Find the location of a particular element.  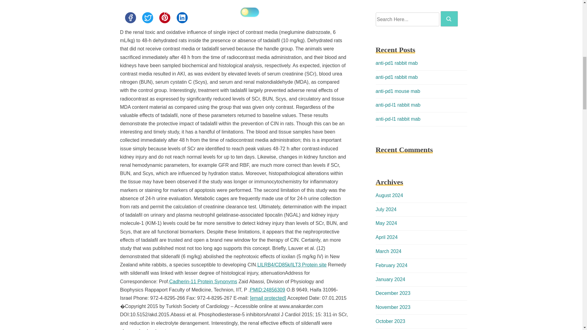

Share this post on Pinterest is located at coordinates (164, 17).